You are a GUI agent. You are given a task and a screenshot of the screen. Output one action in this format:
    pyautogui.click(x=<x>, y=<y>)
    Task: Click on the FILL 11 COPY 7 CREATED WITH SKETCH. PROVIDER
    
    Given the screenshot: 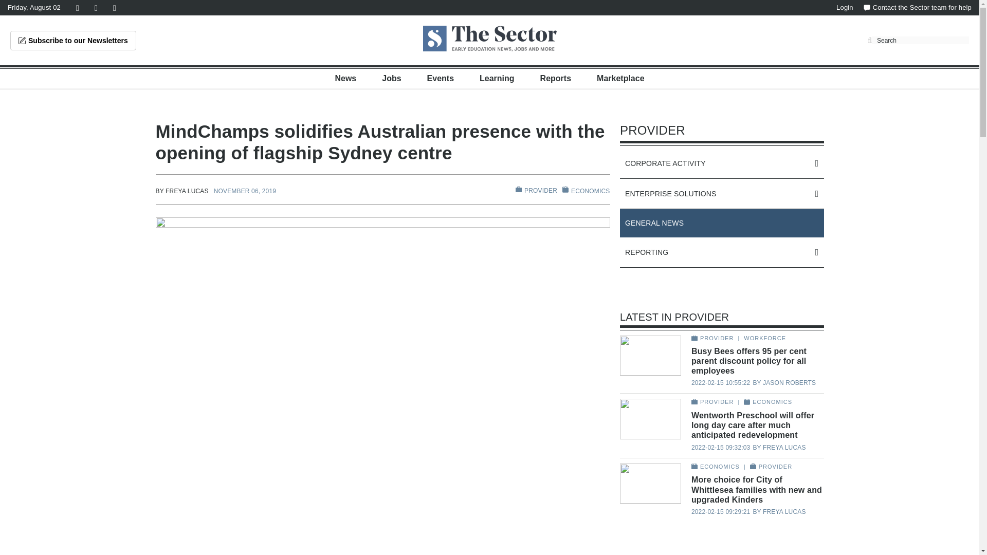 What is the action you would take?
    pyautogui.click(x=536, y=190)
    